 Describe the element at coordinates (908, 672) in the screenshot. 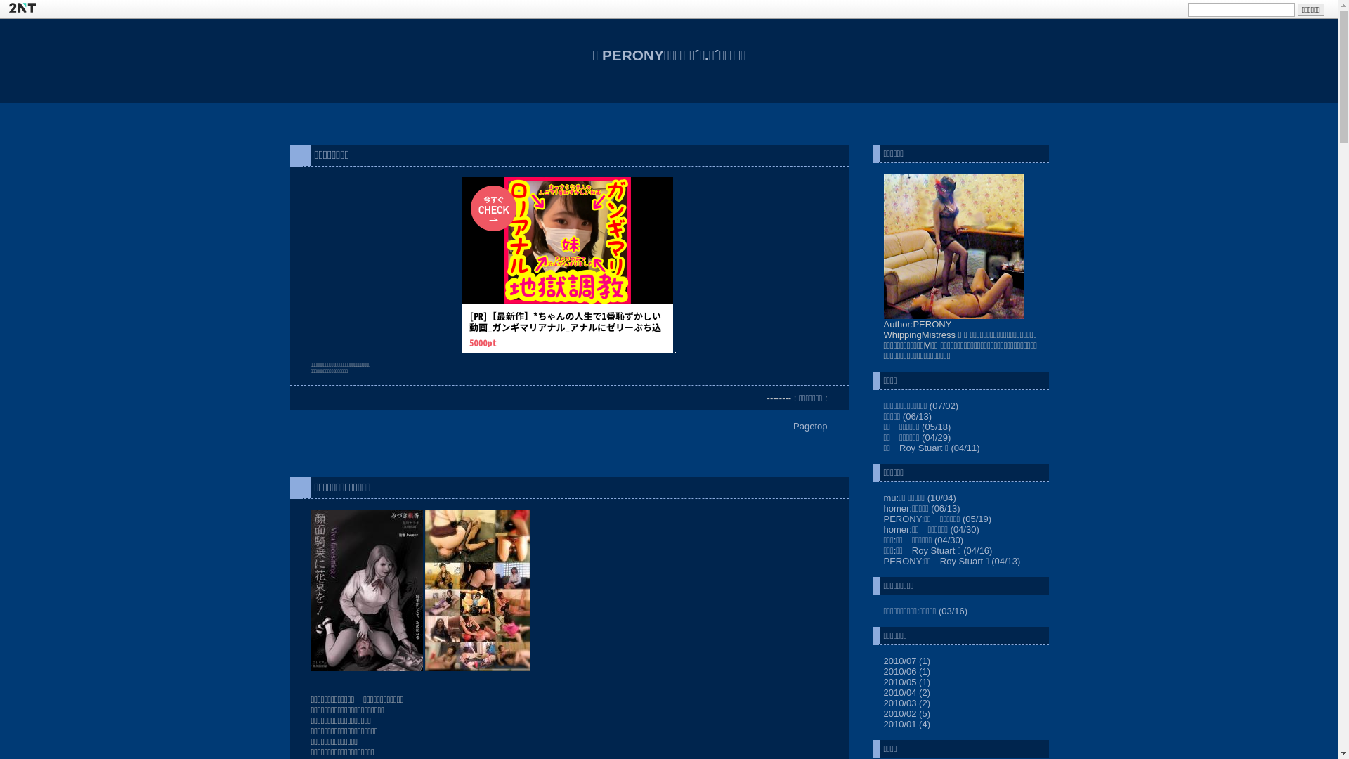

I see `2010/06 (1)` at that location.